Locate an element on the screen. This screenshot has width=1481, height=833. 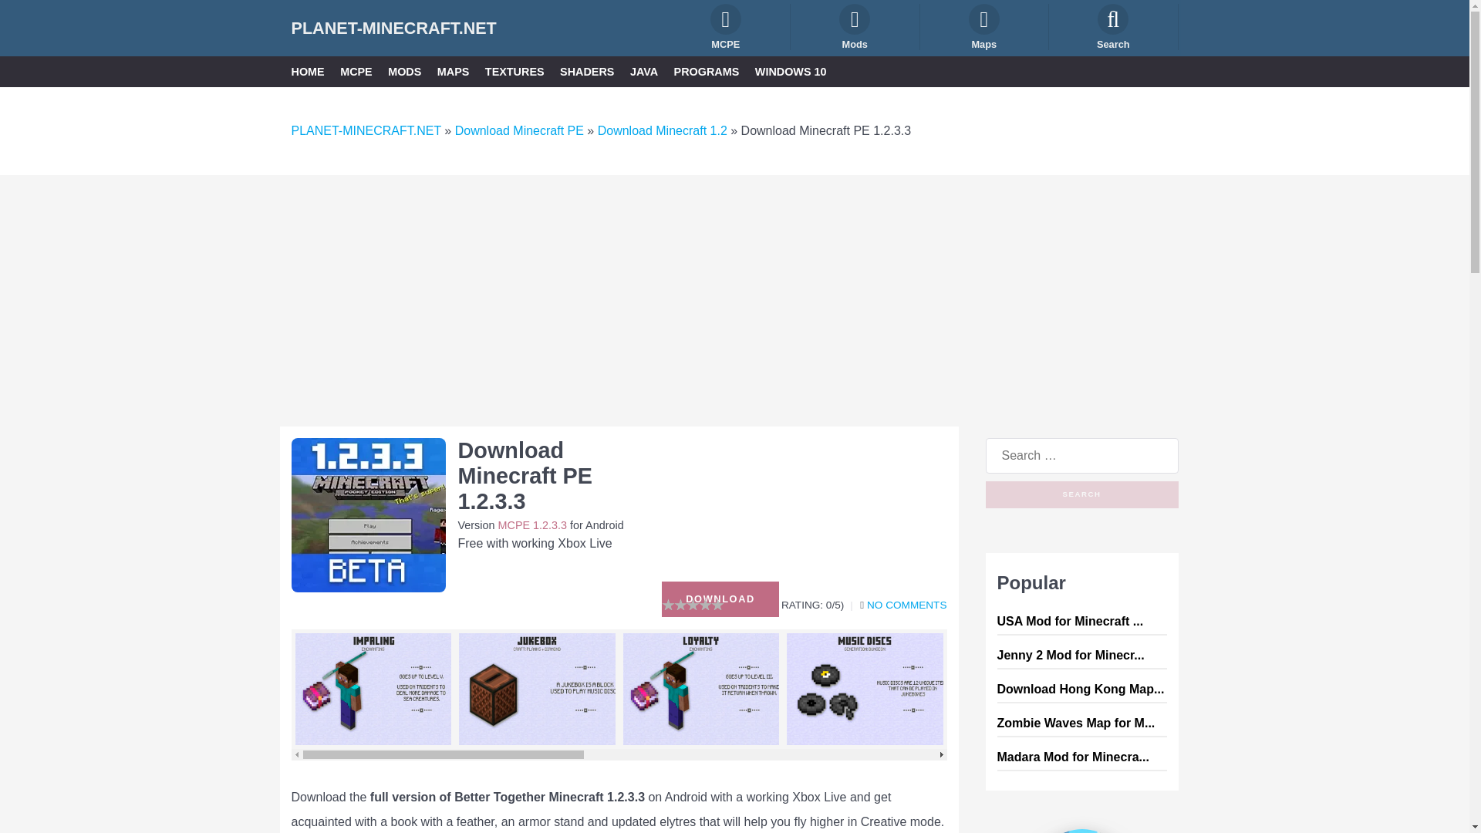
Mods is located at coordinates (855, 26).